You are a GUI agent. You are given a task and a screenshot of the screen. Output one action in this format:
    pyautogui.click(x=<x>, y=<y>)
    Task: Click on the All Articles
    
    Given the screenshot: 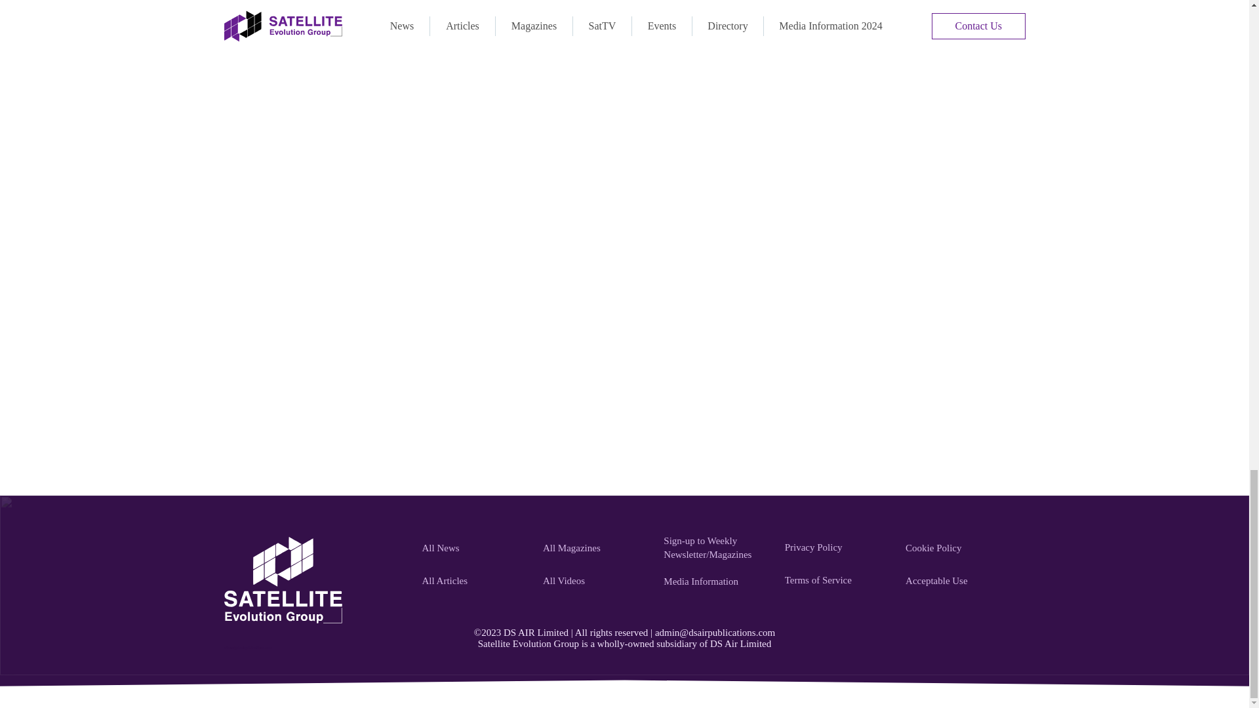 What is the action you would take?
    pyautogui.click(x=475, y=581)
    